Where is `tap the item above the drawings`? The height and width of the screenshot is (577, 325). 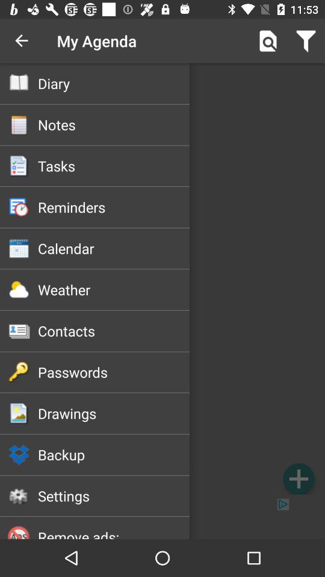 tap the item above the drawings is located at coordinates (113, 372).